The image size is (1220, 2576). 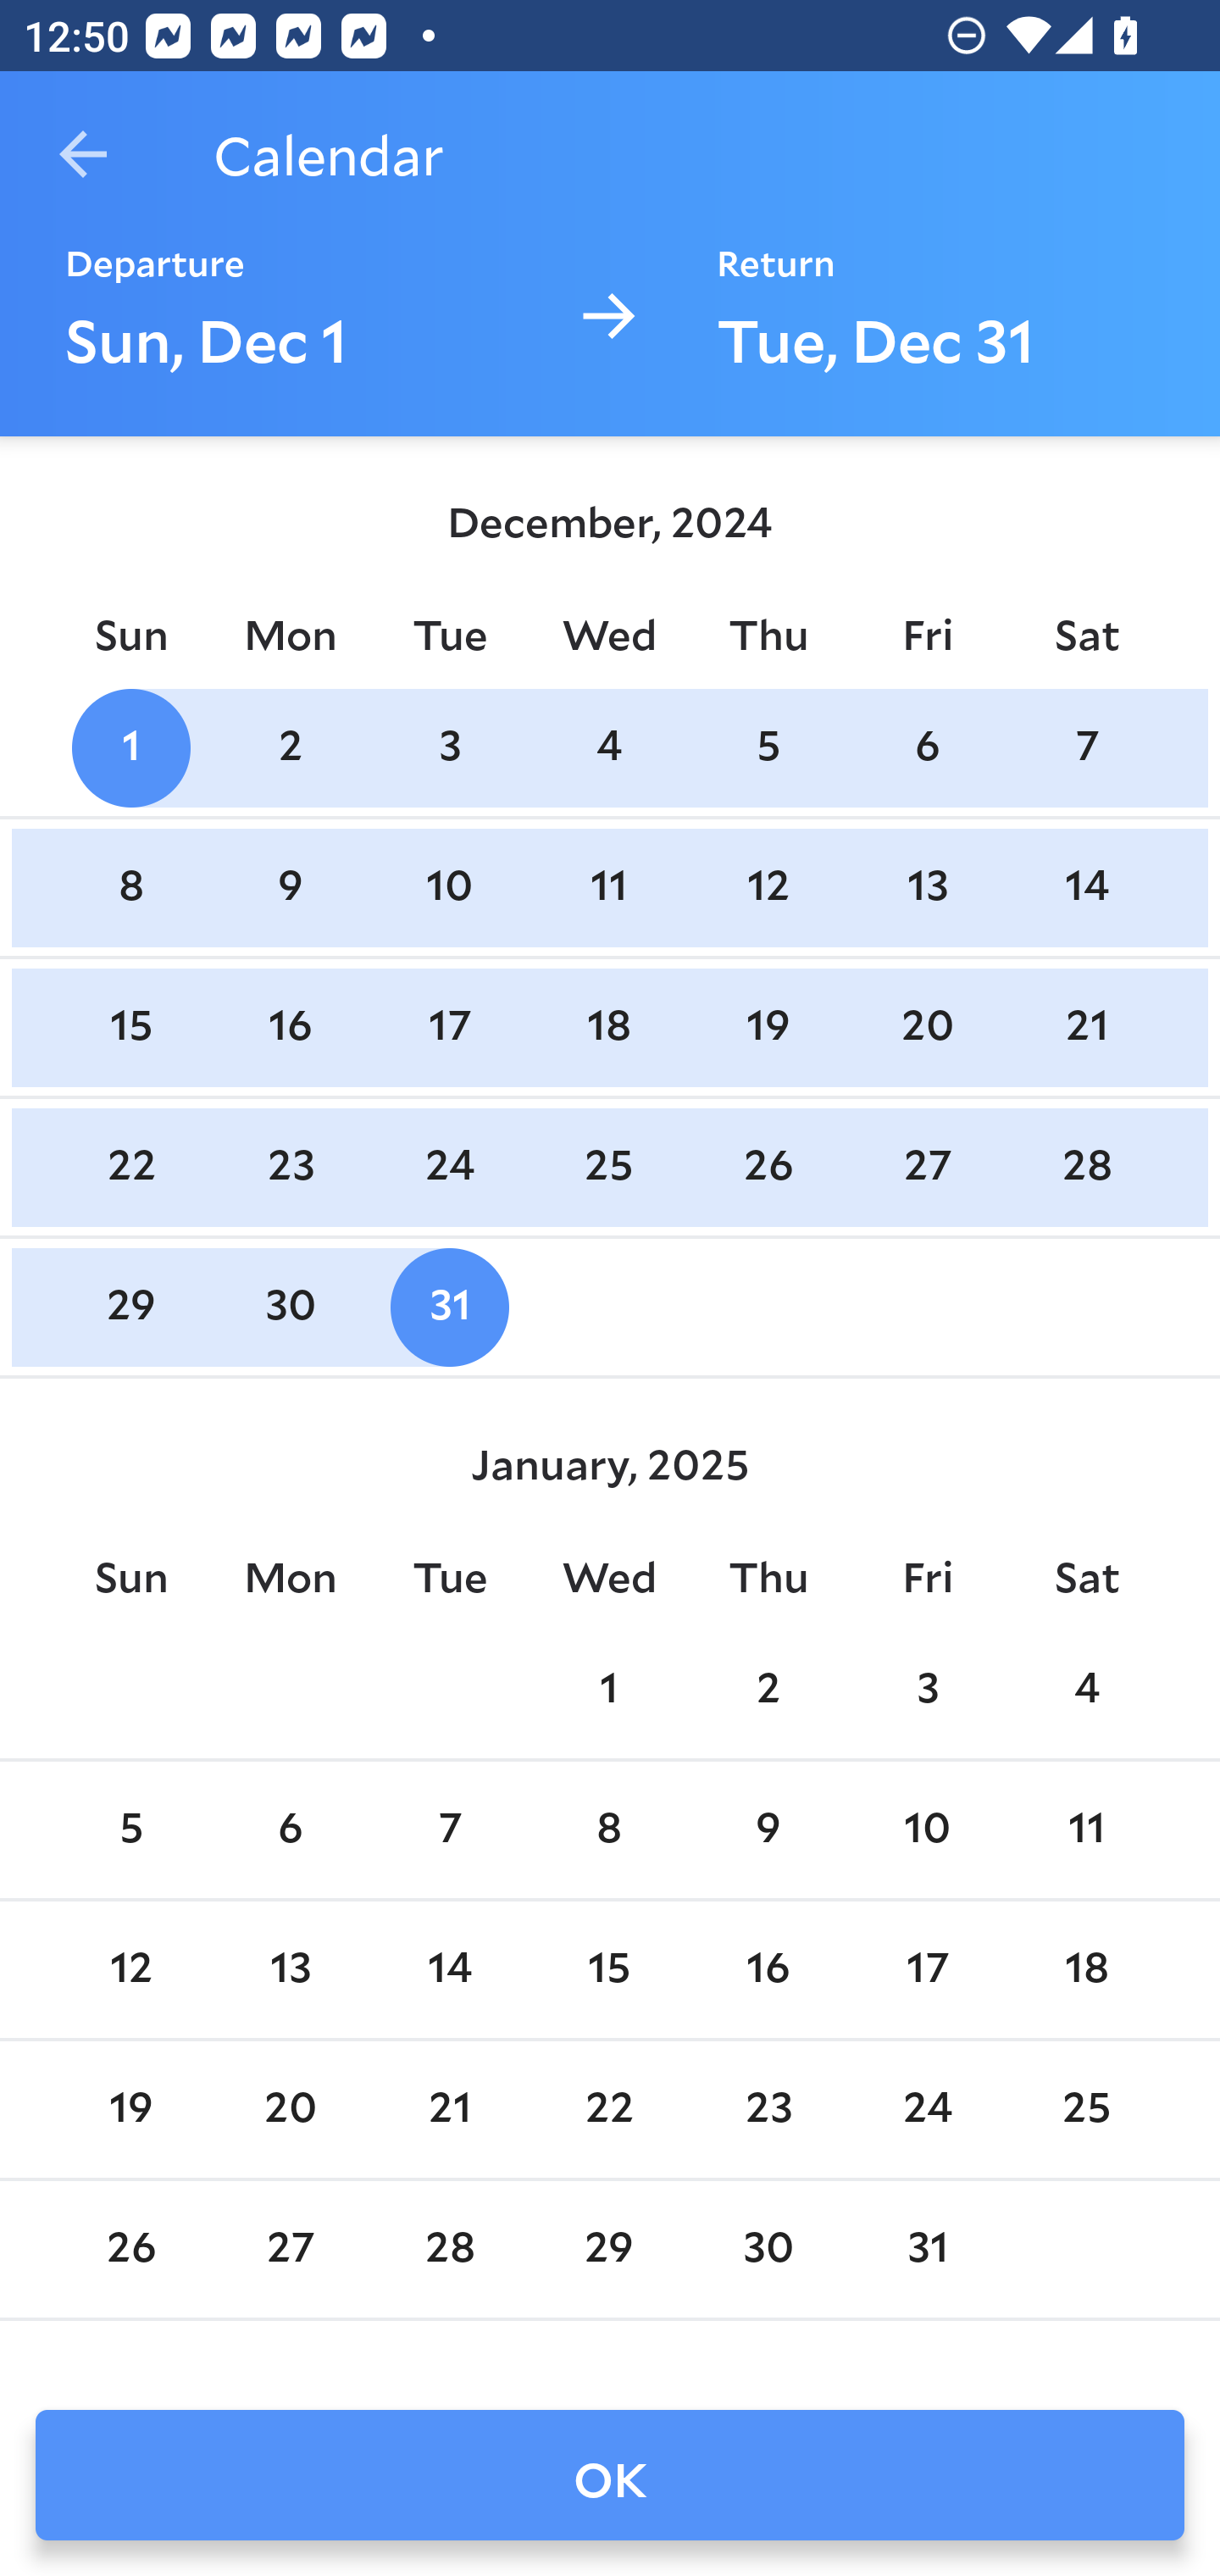 What do you see at coordinates (130, 1970) in the screenshot?
I see `12` at bounding box center [130, 1970].